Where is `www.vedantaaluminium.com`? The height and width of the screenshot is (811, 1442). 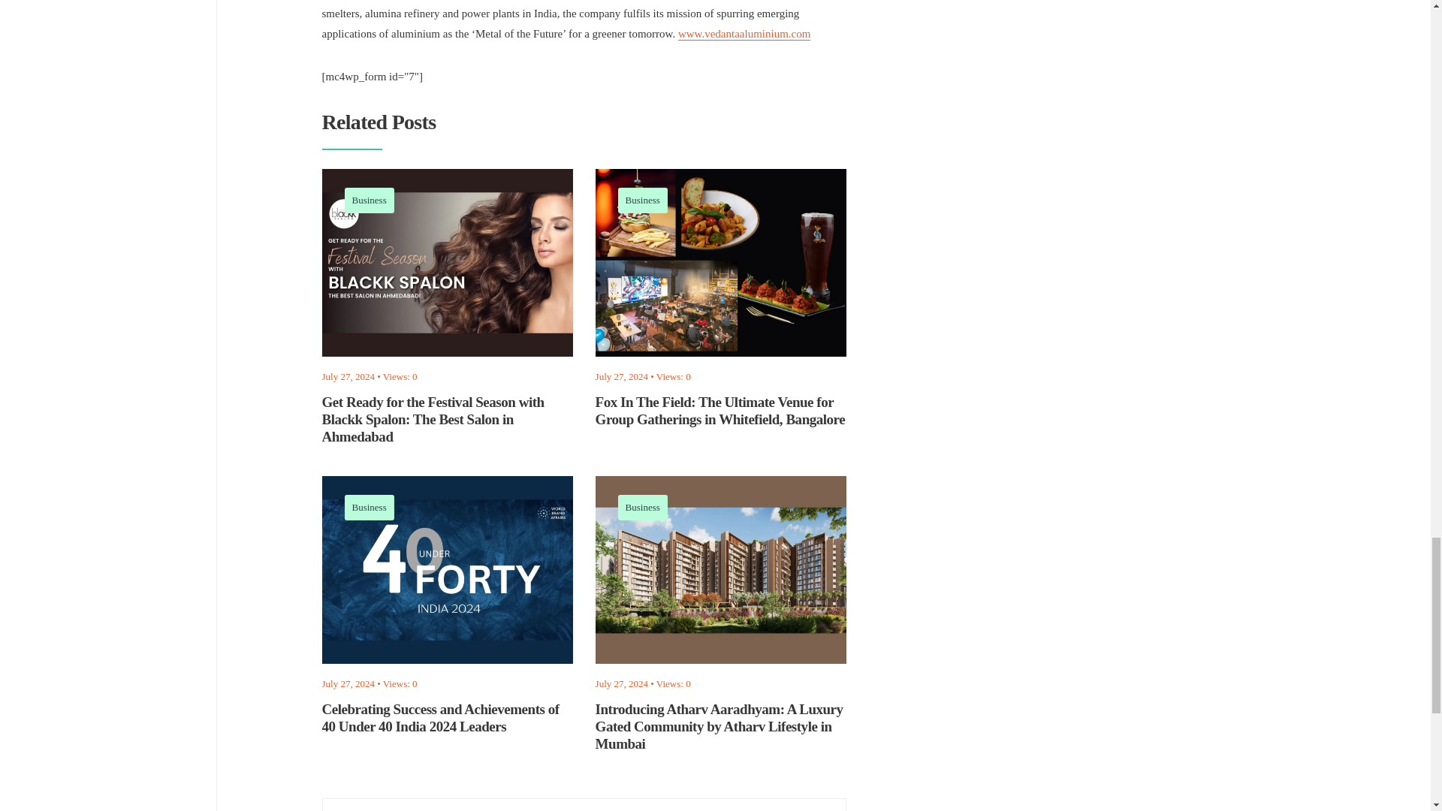 www.vedantaaluminium.com is located at coordinates (744, 34).